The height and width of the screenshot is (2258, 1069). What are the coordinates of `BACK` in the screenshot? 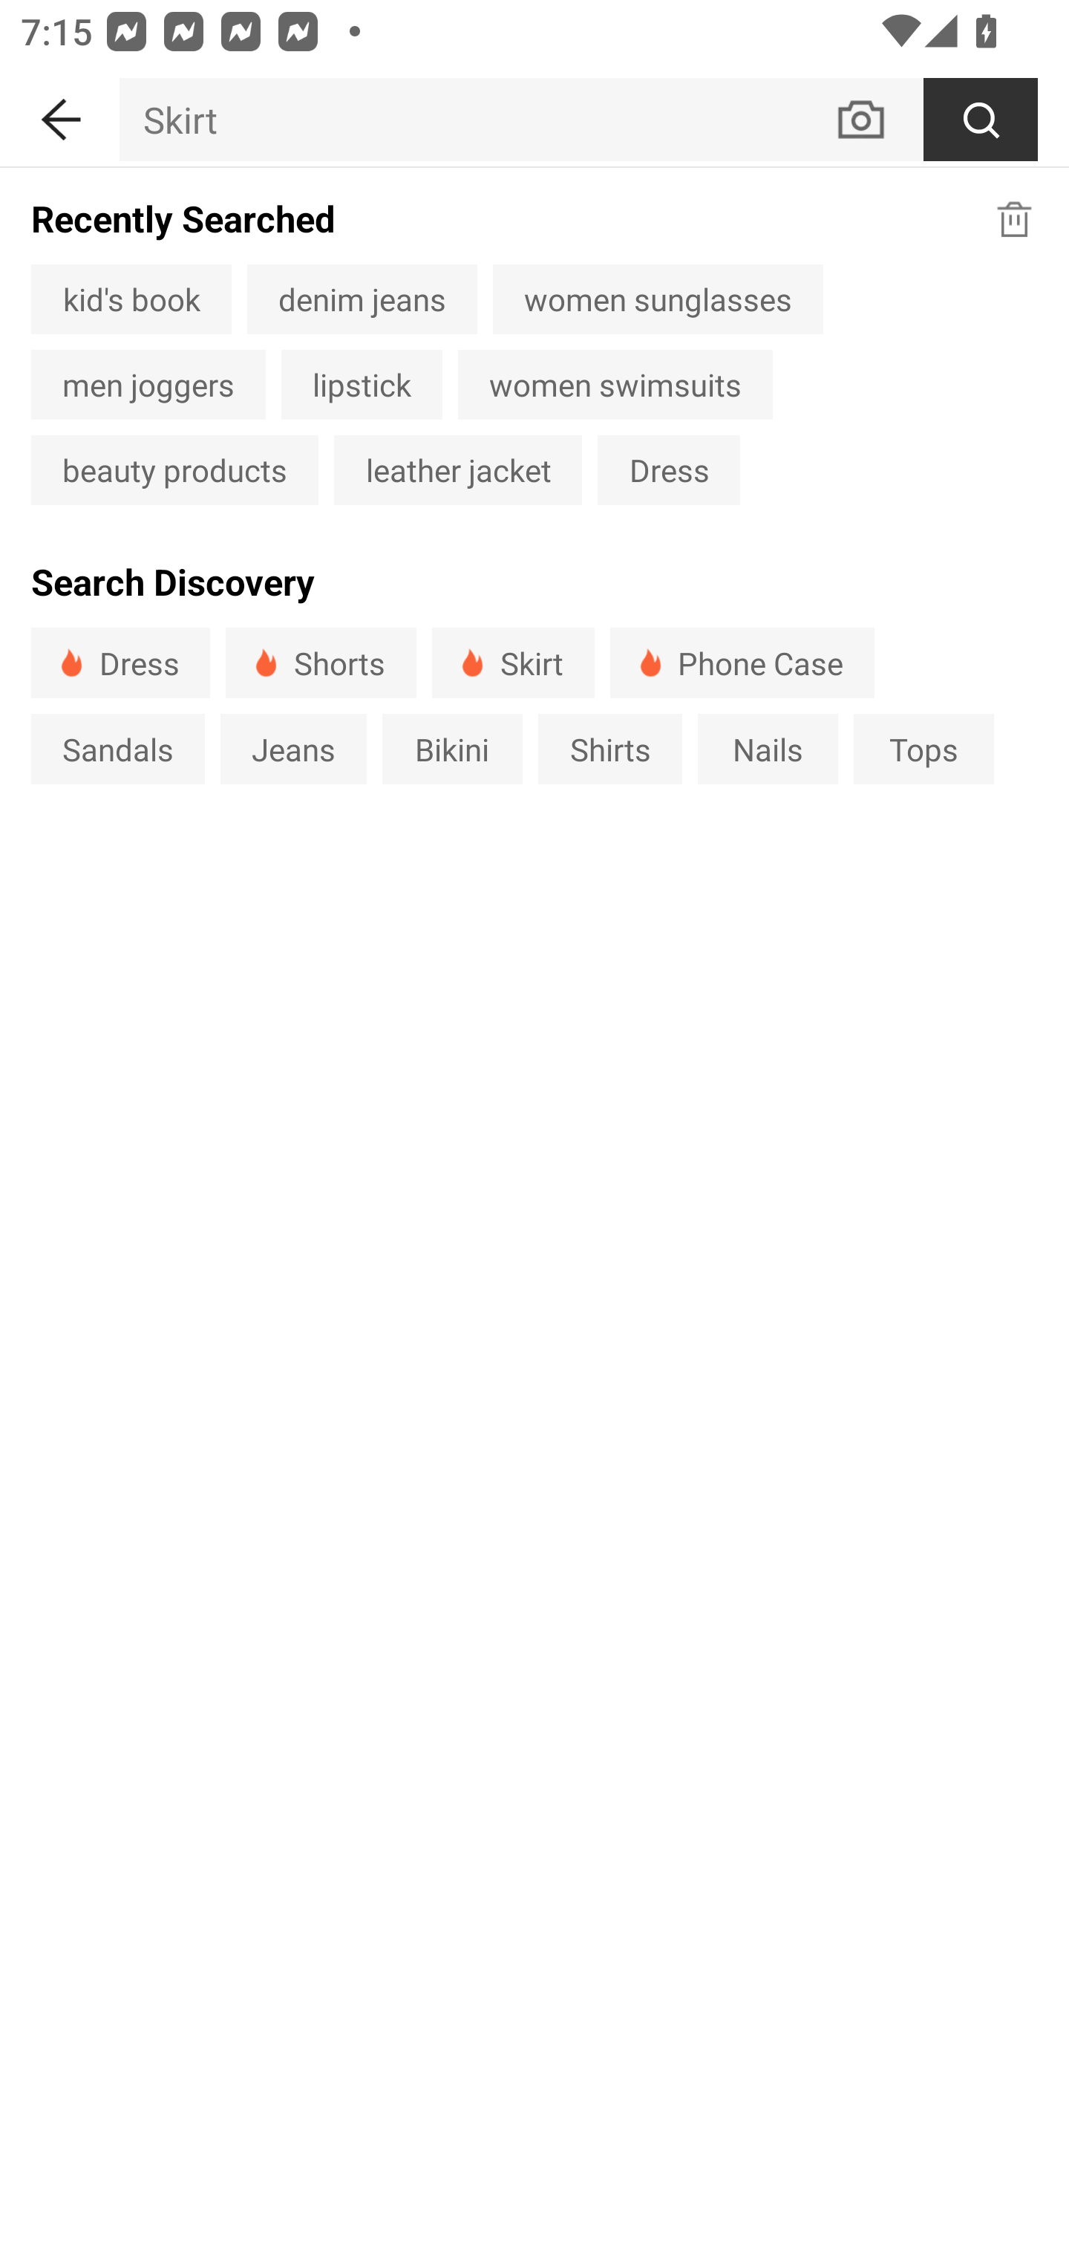 It's located at (59, 114).